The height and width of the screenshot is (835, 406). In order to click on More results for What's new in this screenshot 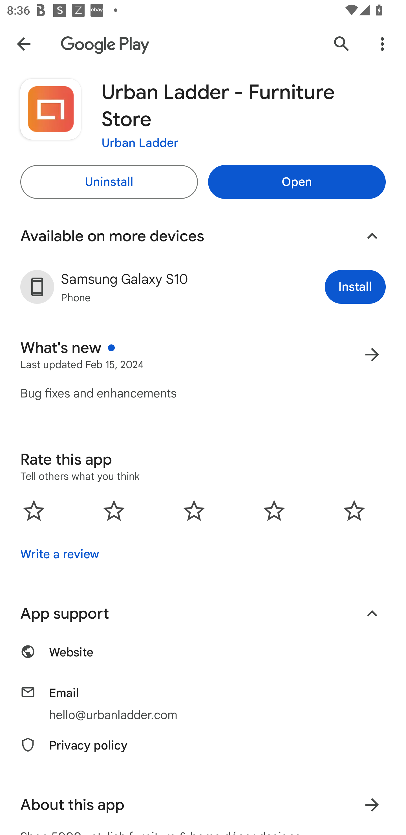, I will do `click(372, 354)`.